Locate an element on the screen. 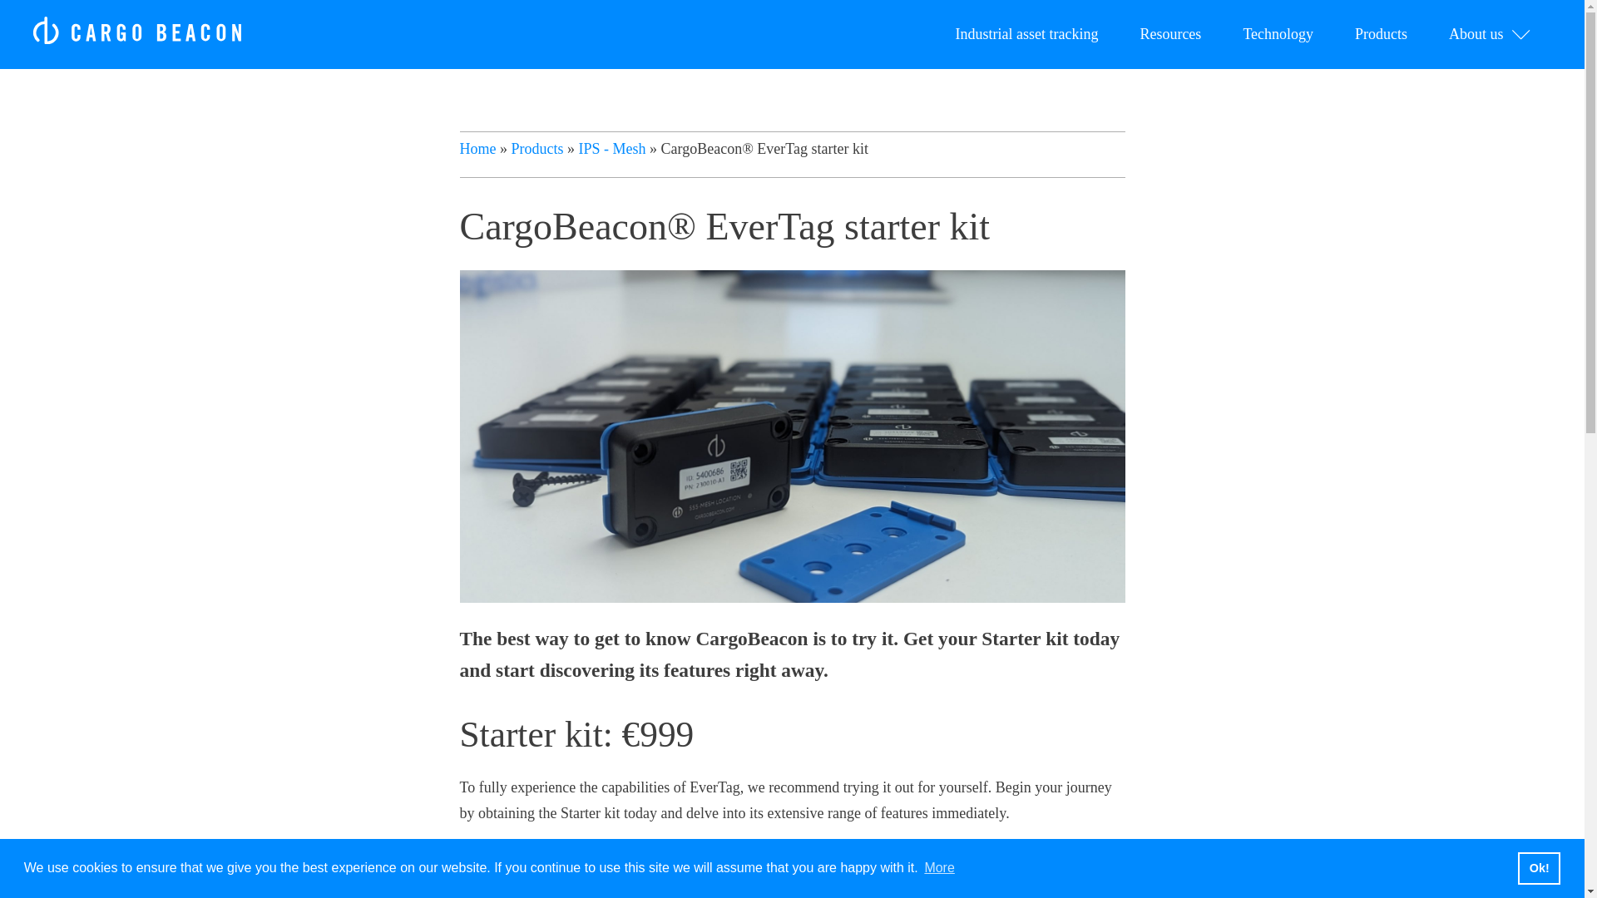 The height and width of the screenshot is (898, 1597). Industrial asset tracking is located at coordinates (1026, 34).